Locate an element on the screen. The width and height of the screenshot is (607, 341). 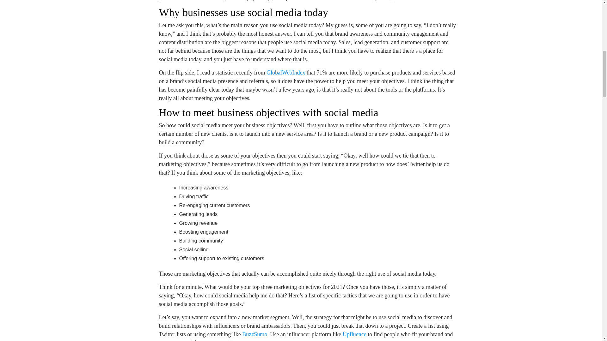
GlobalWebIndex is located at coordinates (286, 73).